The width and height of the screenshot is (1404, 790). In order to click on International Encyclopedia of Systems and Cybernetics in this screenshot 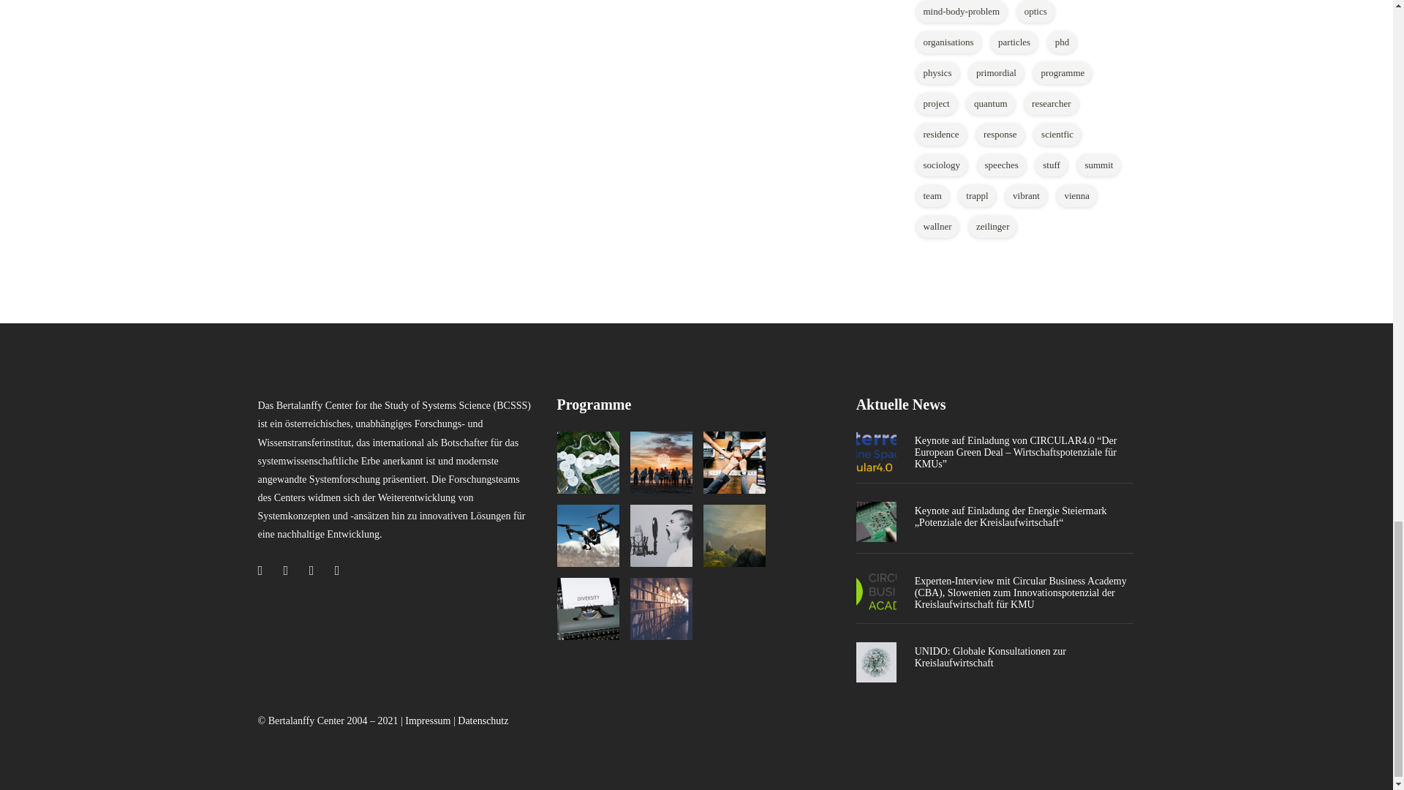, I will do `click(588, 609)`.